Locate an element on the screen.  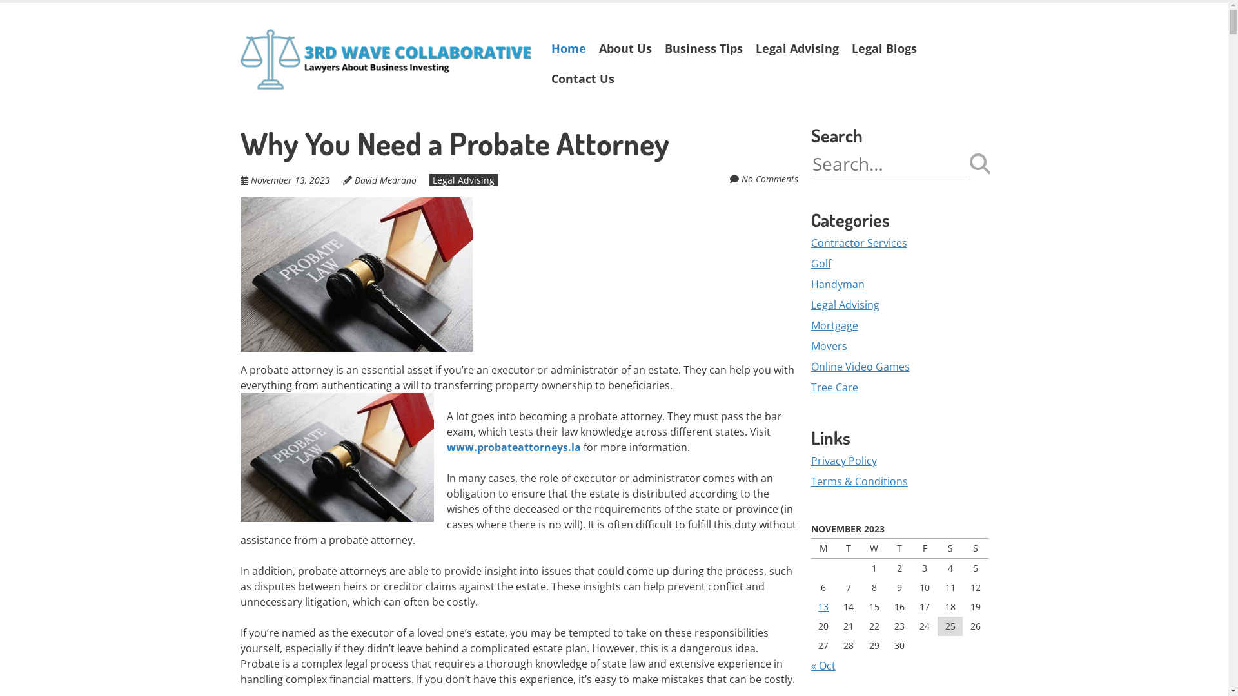
Business Tips is located at coordinates (703, 49).